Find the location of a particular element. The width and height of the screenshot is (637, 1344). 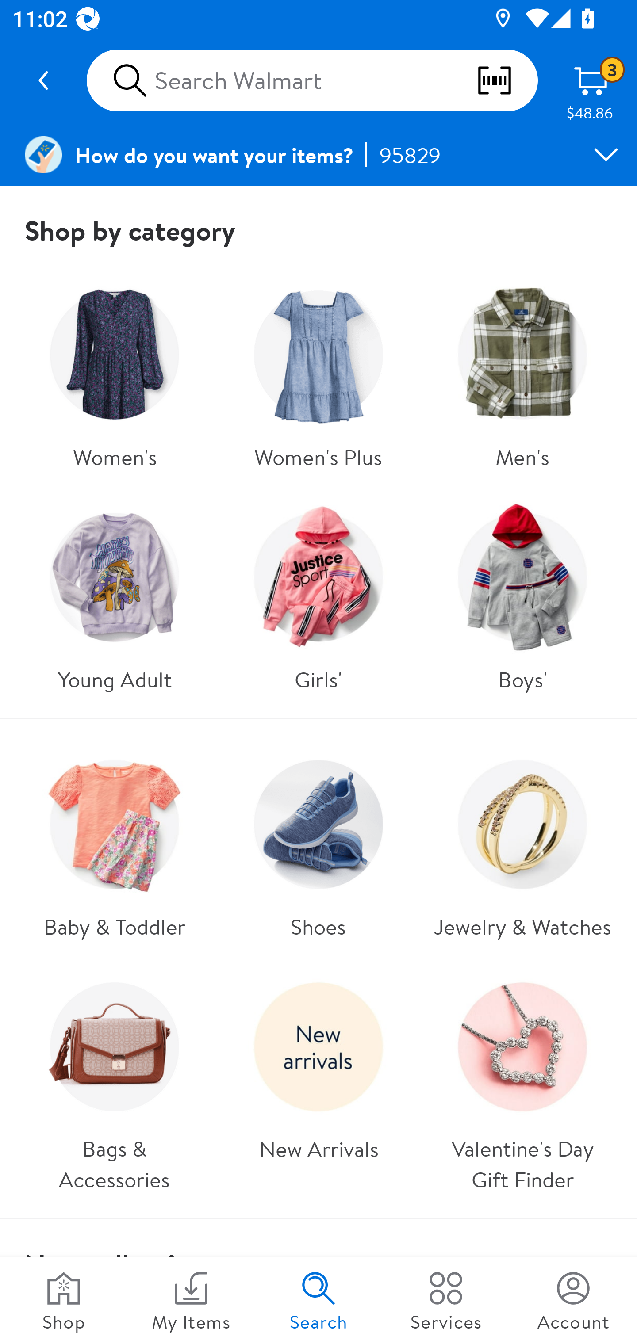

Baby & Toddler is located at coordinates (114, 844).